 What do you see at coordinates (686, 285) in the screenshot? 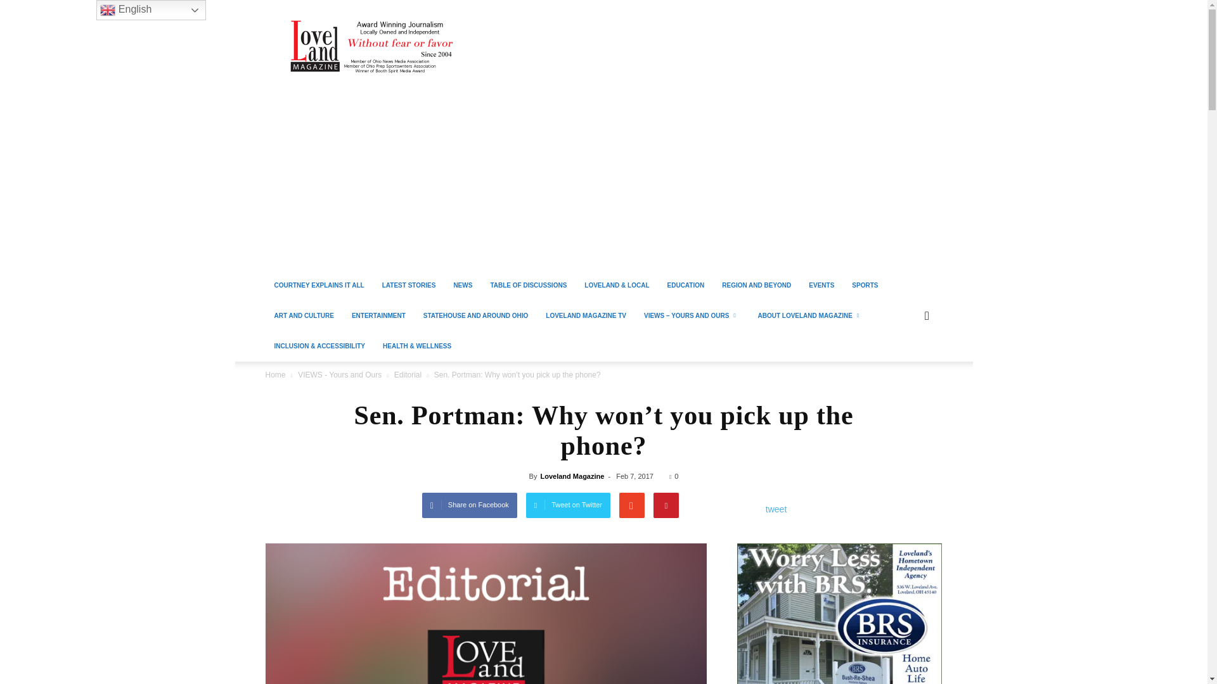
I see `EDUCATION` at bounding box center [686, 285].